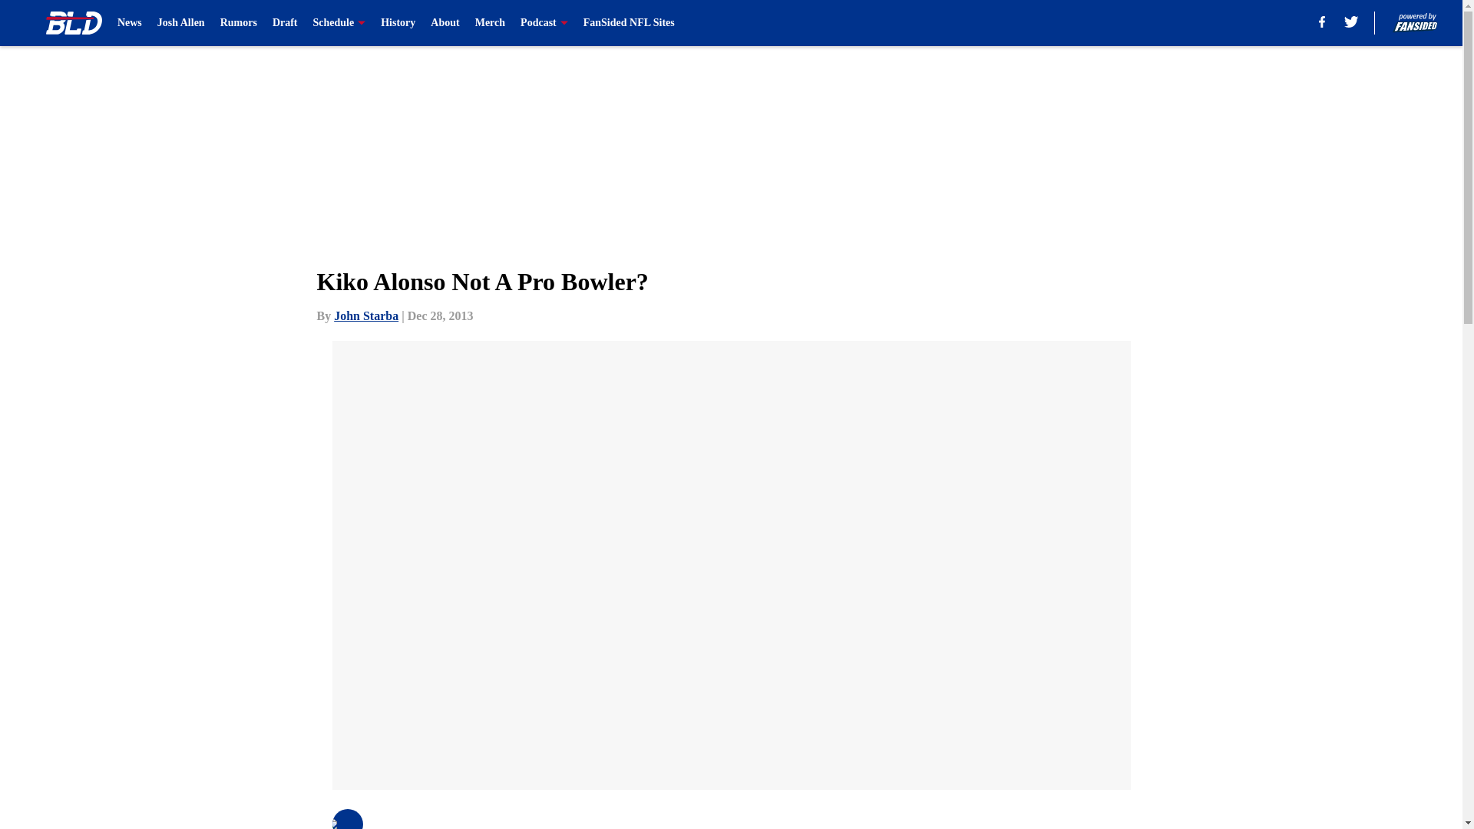  I want to click on FanSided NFL Sites, so click(630, 23).